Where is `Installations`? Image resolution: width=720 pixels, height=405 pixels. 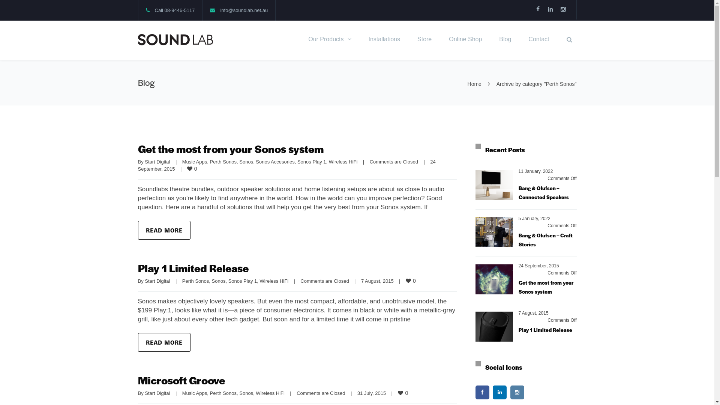
Installations is located at coordinates (385, 40).